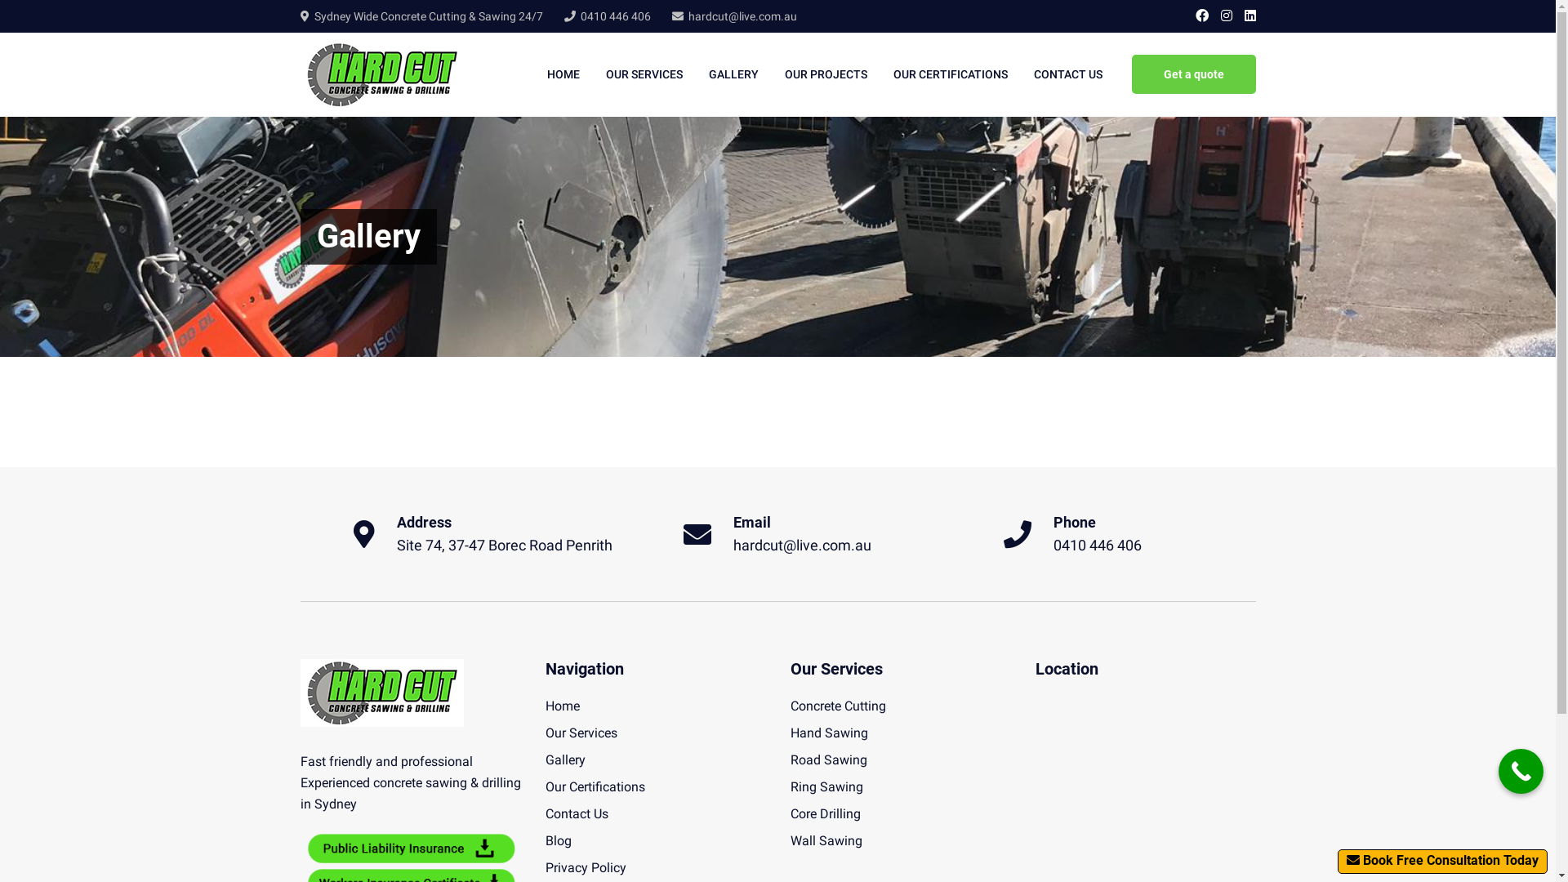 This screenshot has height=882, width=1568. What do you see at coordinates (586, 867) in the screenshot?
I see `Privacy Policy` at bounding box center [586, 867].